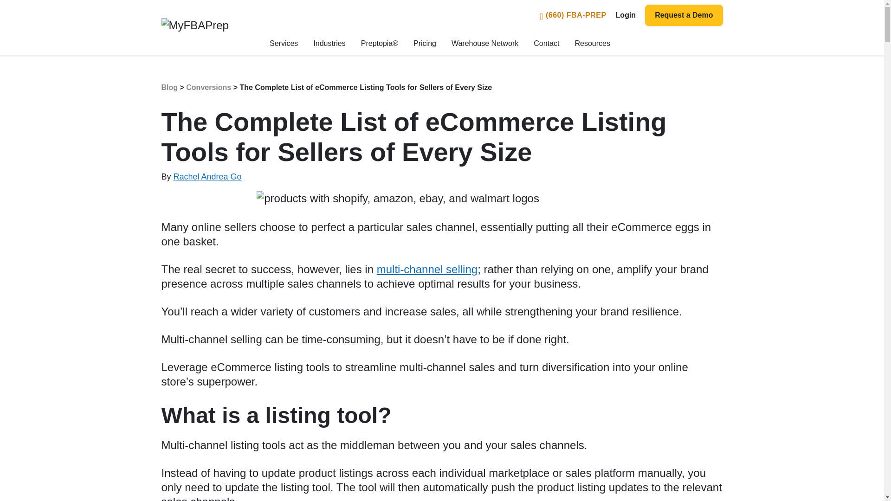  I want to click on multi-channel selling, so click(427, 269).